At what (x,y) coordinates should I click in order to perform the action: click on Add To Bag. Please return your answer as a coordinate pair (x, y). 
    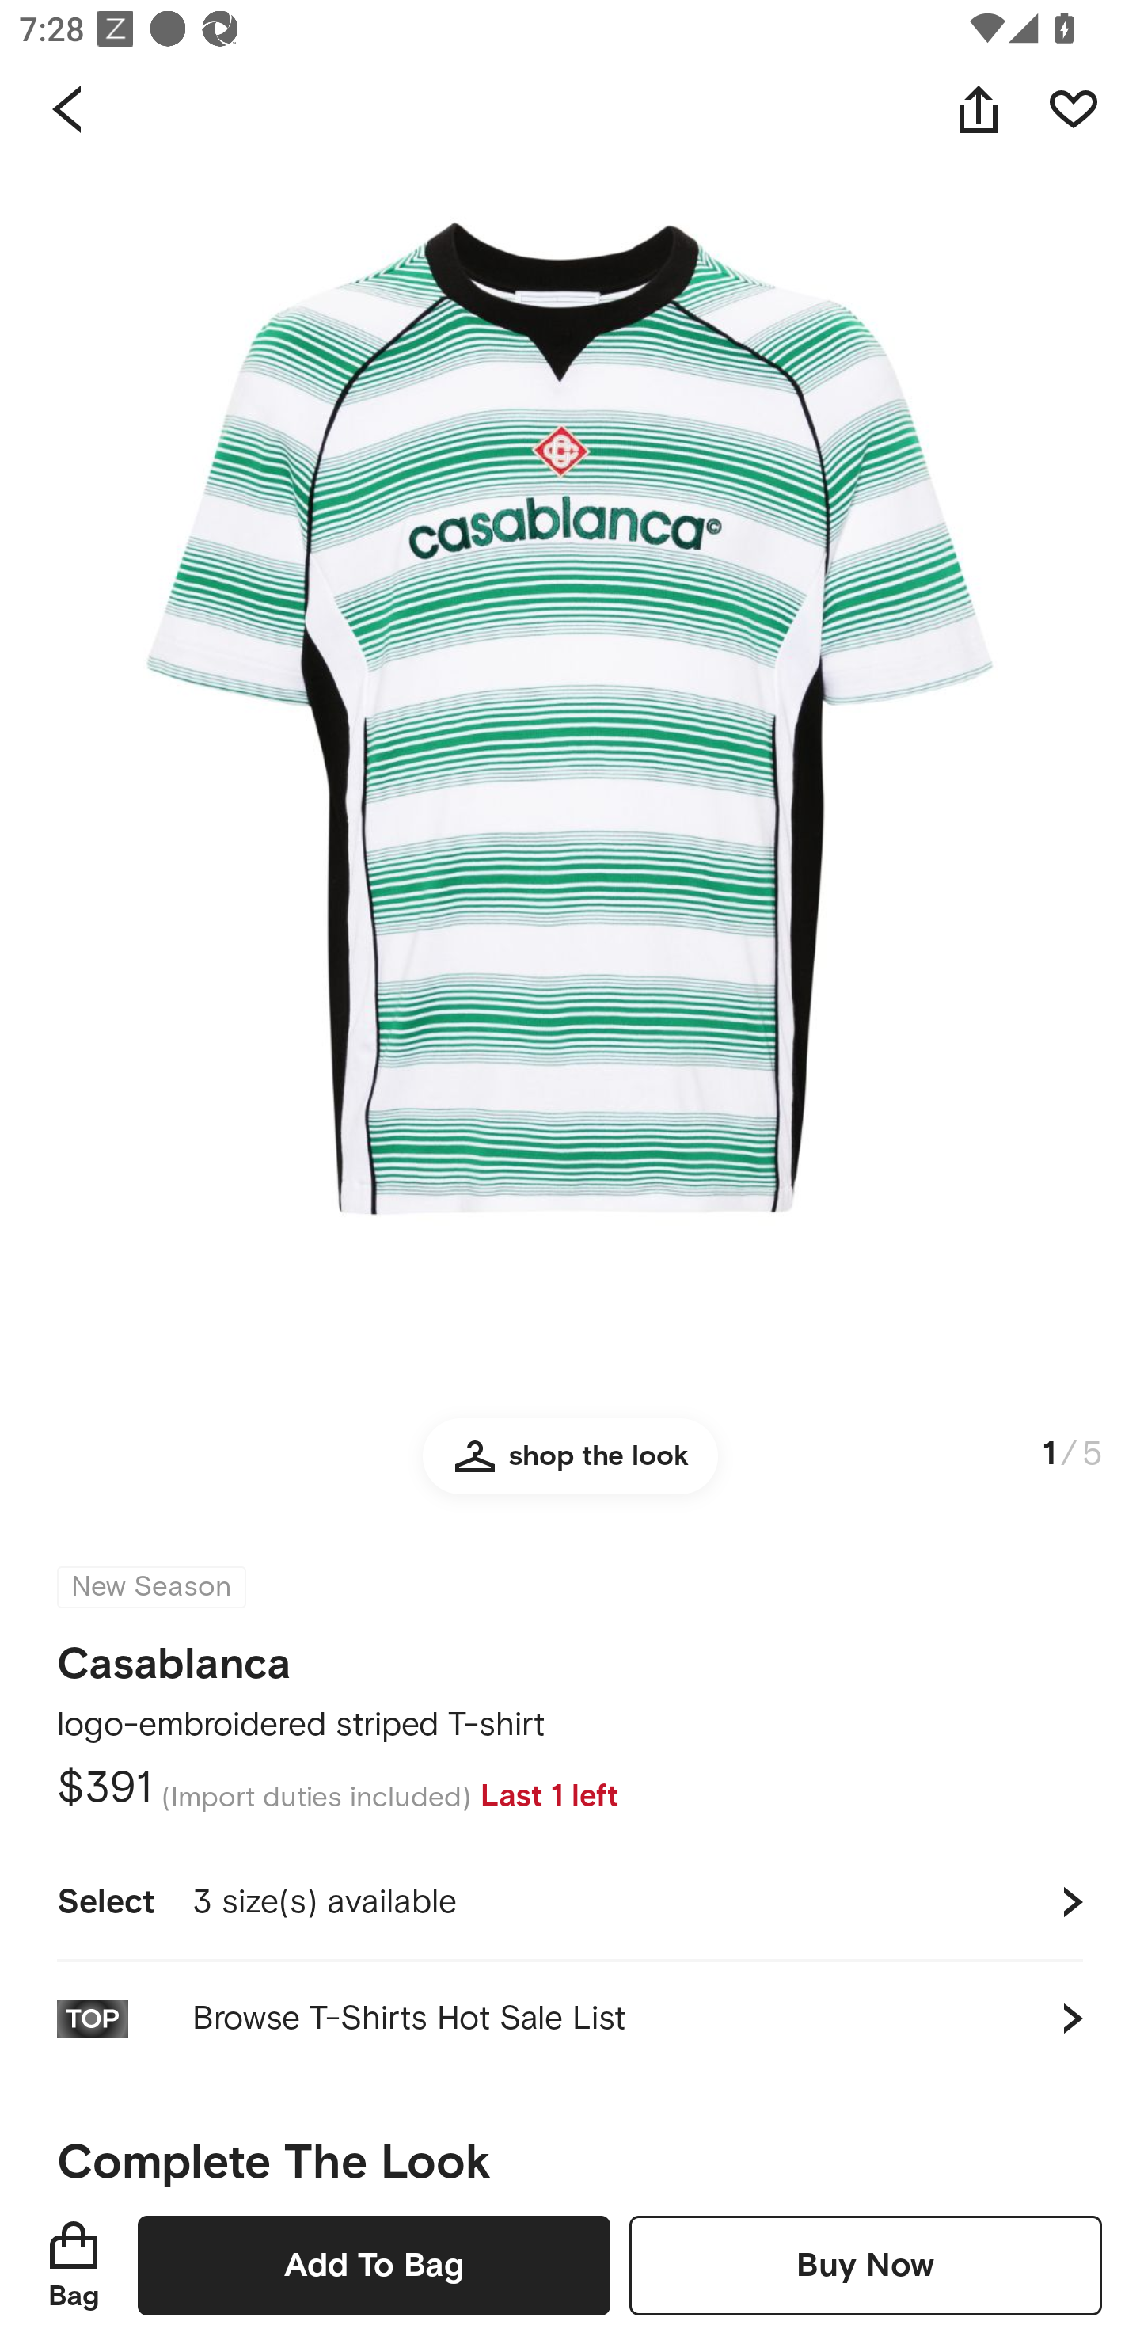
    Looking at the image, I should click on (374, 2265).